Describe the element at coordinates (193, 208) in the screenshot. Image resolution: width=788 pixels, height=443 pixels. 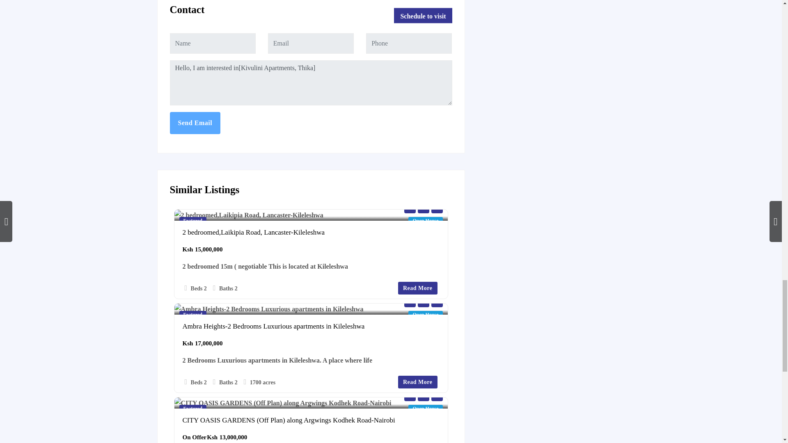
I see `Kileleshwa` at that location.